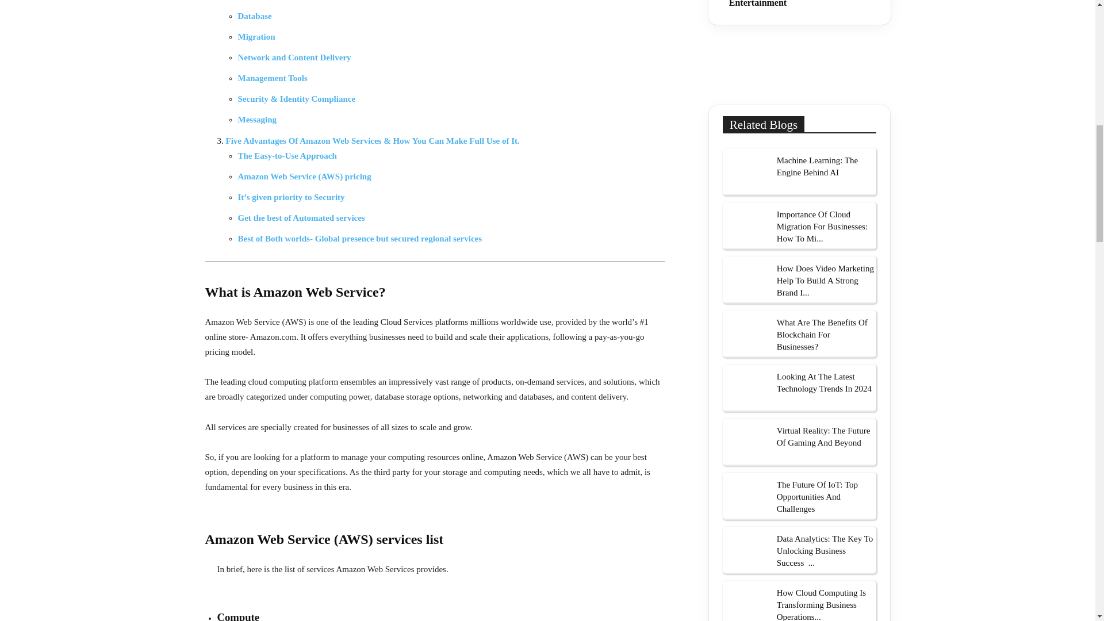  Describe the element at coordinates (273, 78) in the screenshot. I see `Management Tools` at that location.